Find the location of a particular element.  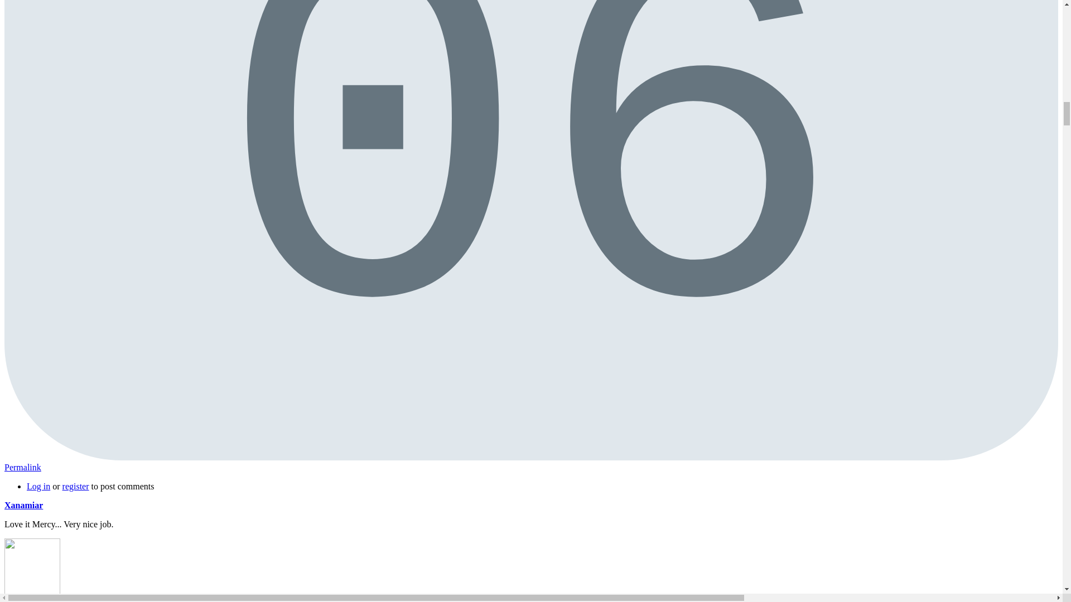

Log in is located at coordinates (38, 486).